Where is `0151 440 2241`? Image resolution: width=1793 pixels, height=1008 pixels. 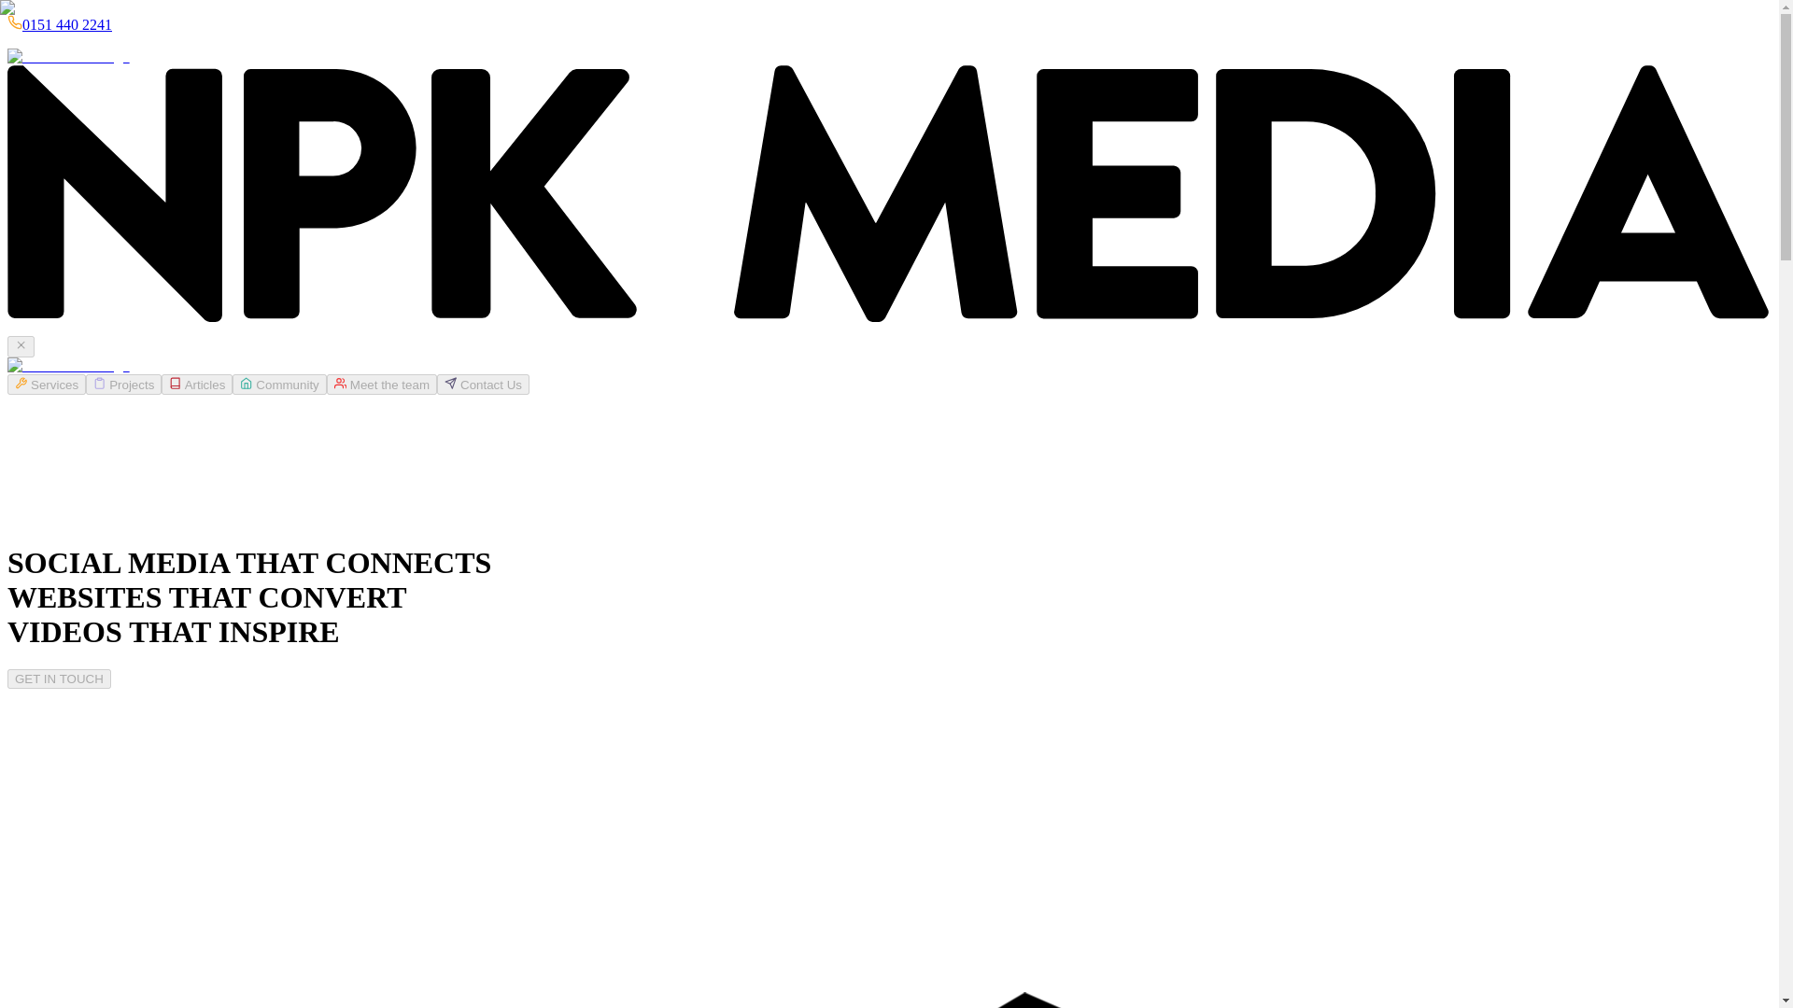
0151 440 2241 is located at coordinates (66, 24).